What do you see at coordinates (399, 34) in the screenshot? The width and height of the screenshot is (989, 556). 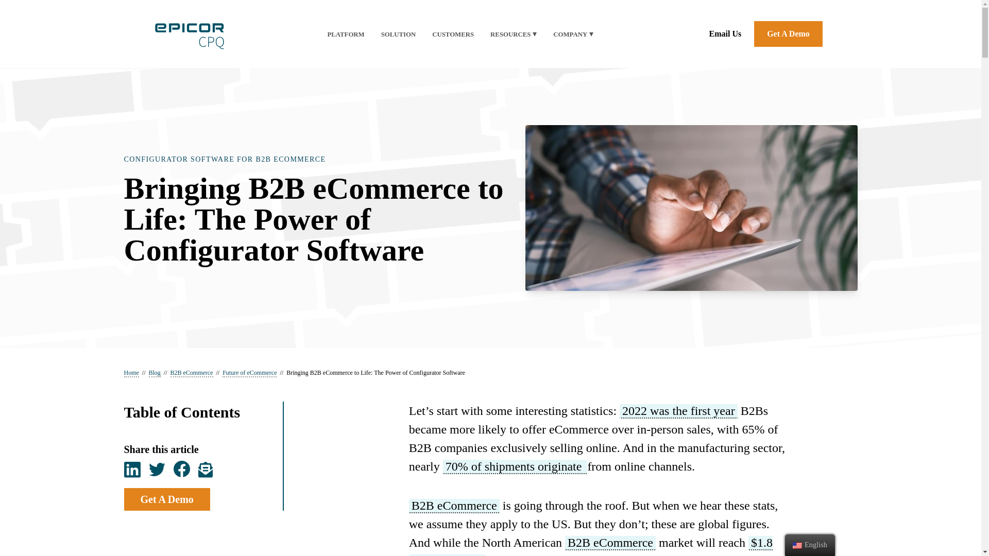 I see `SOLUTION` at bounding box center [399, 34].